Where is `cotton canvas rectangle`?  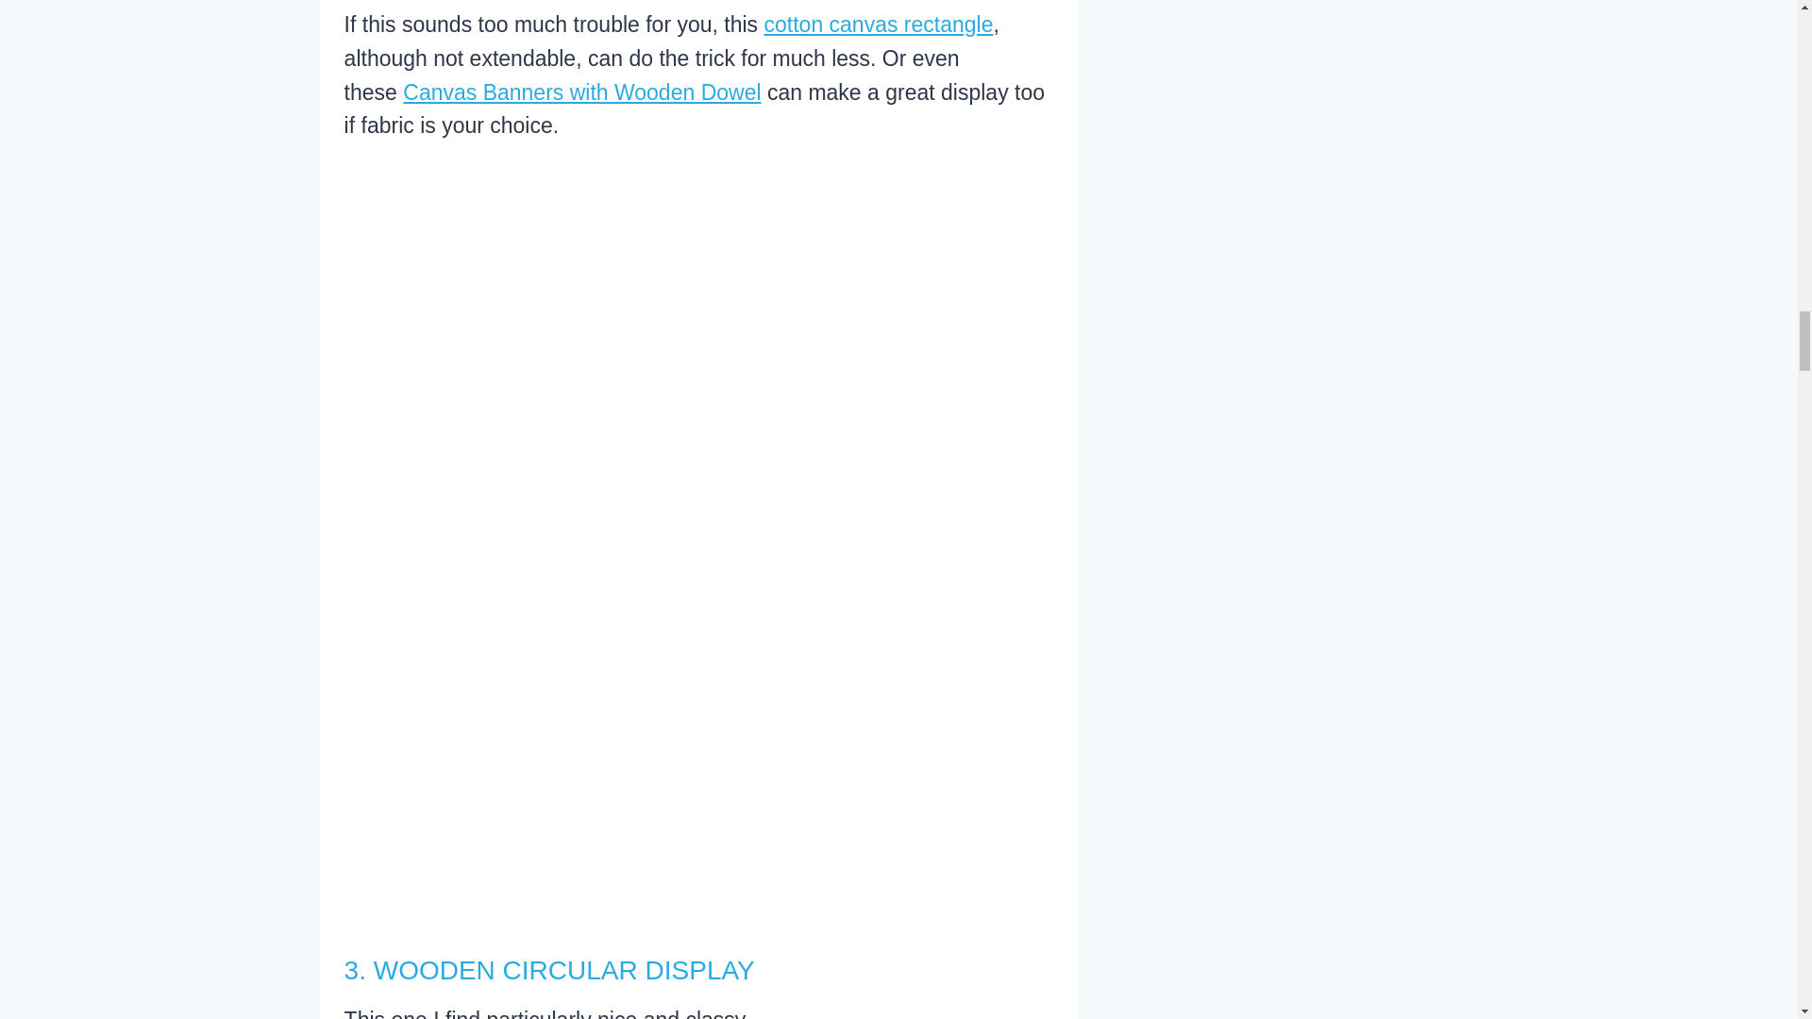 cotton canvas rectangle is located at coordinates (879, 24).